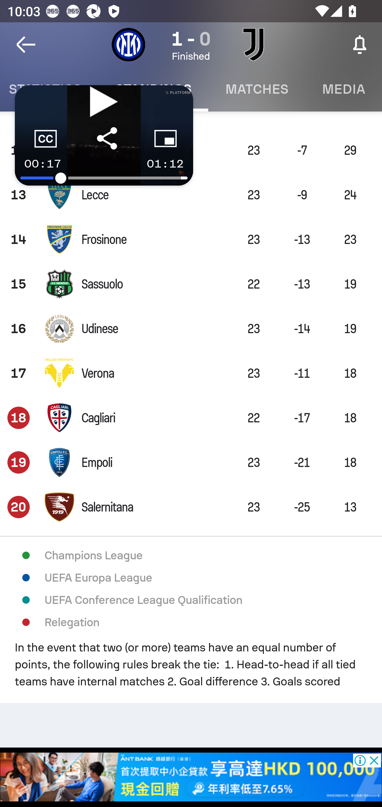 Image resolution: width=382 pixels, height=807 pixels. Describe the element at coordinates (191, 462) in the screenshot. I see `19 Empoli 23 -21 18` at that location.